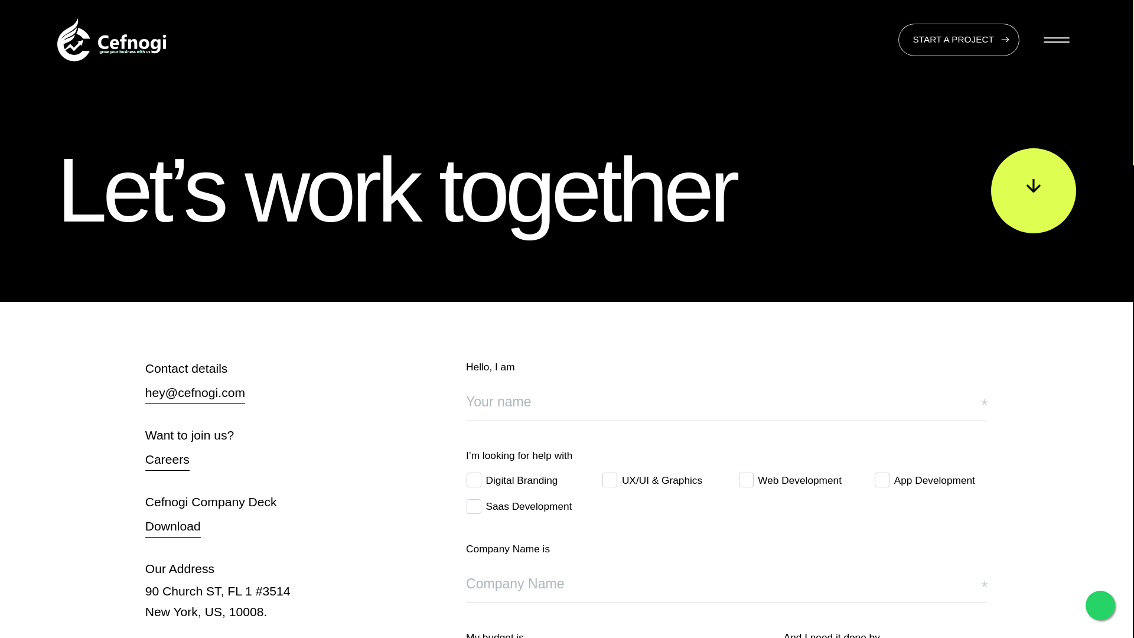 The width and height of the screenshot is (1134, 638). Describe the element at coordinates (294, 431) in the screenshot. I see `LinkedIn` at that location.